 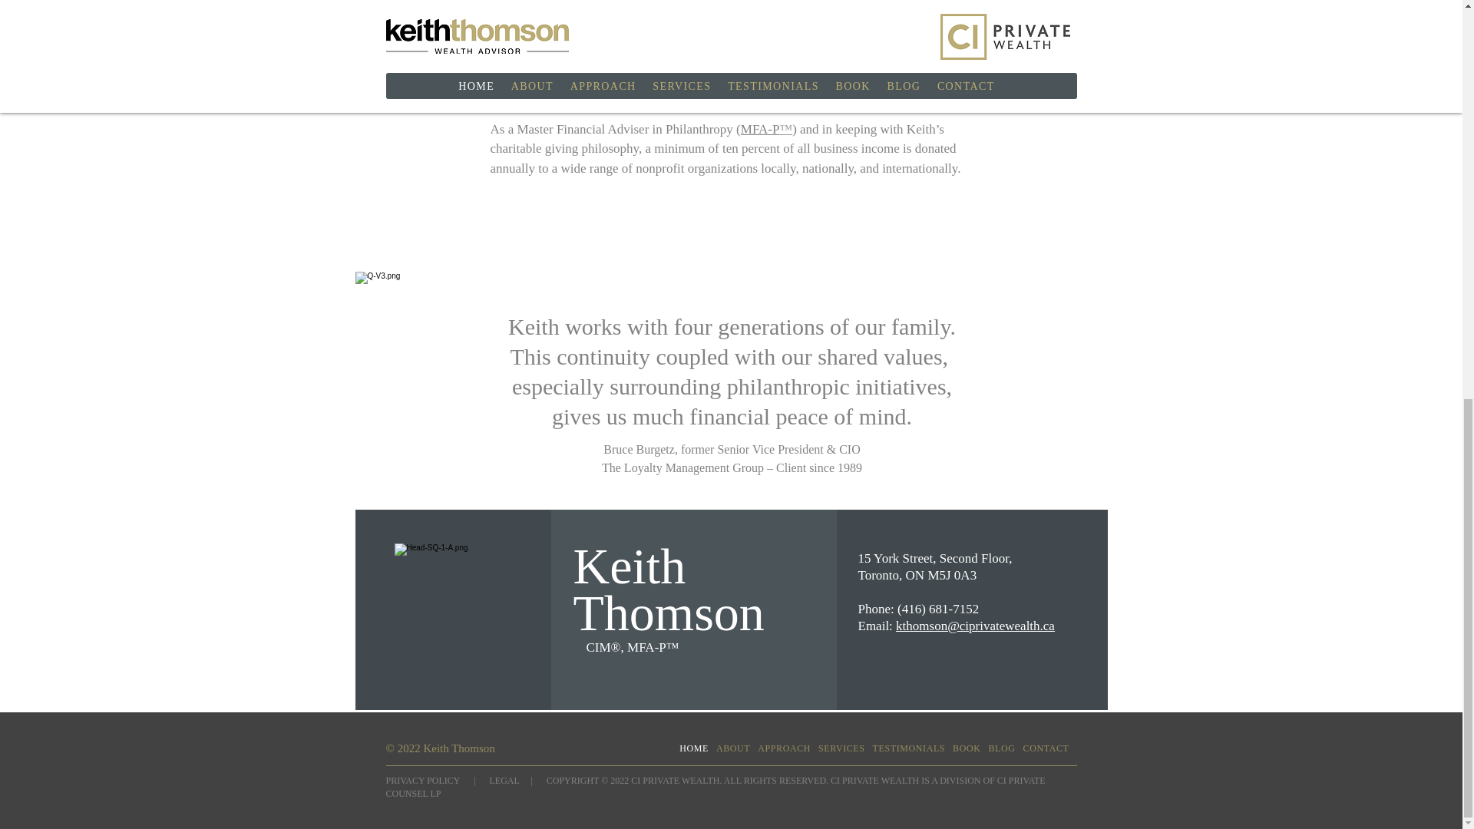 What do you see at coordinates (784, 748) in the screenshot?
I see `APPROACH` at bounding box center [784, 748].